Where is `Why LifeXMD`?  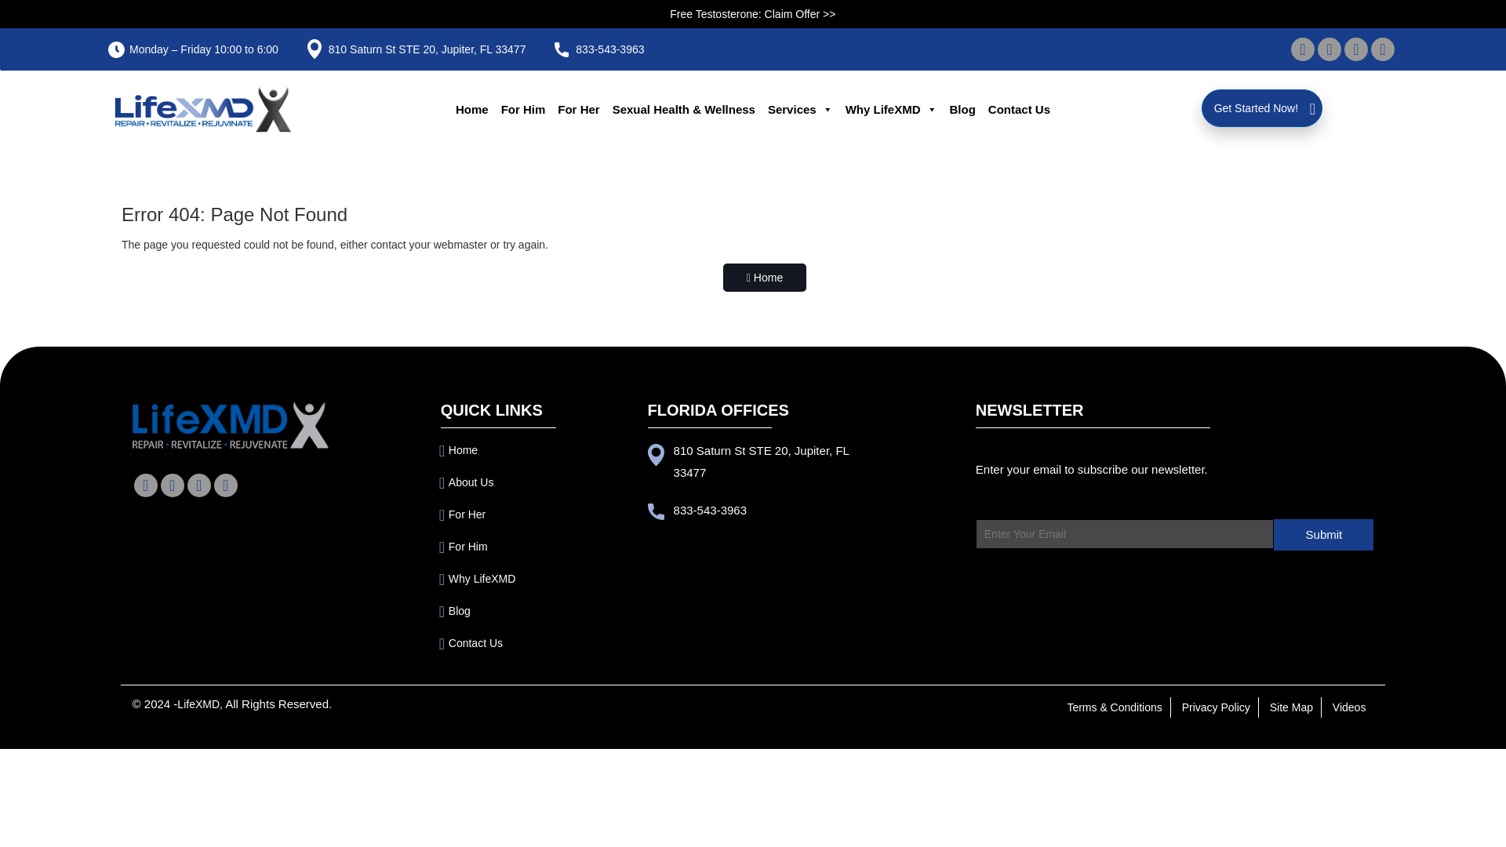
Why LifeXMD is located at coordinates (891, 110).